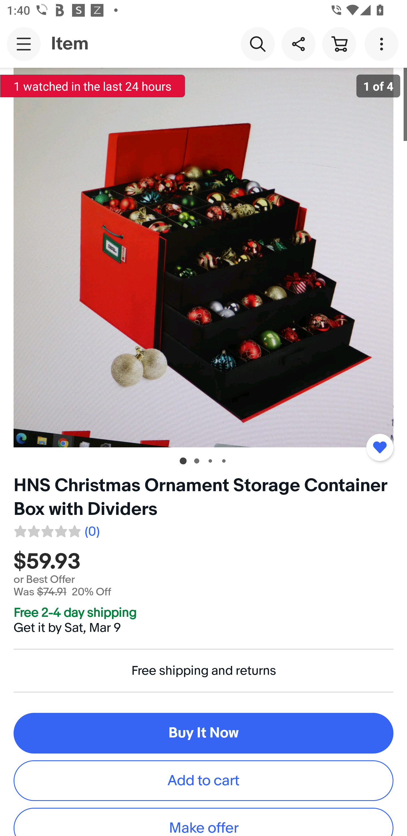 Image resolution: width=407 pixels, height=836 pixels. Describe the element at coordinates (203, 257) in the screenshot. I see `Item image 1 of 4` at that location.